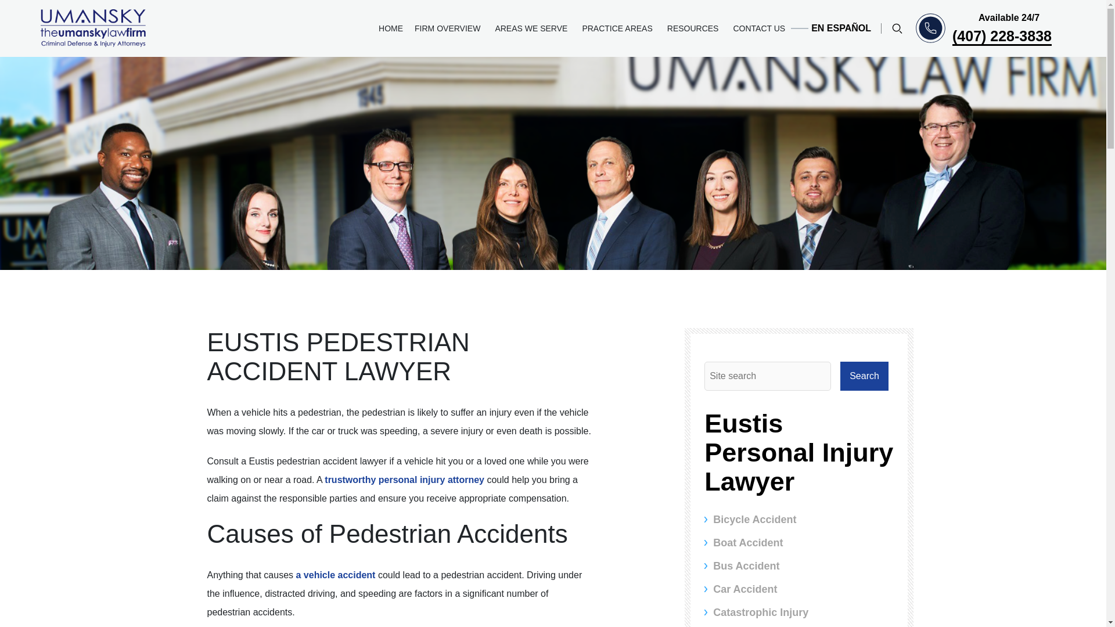 The width and height of the screenshot is (1115, 627). I want to click on Search, so click(864, 376).